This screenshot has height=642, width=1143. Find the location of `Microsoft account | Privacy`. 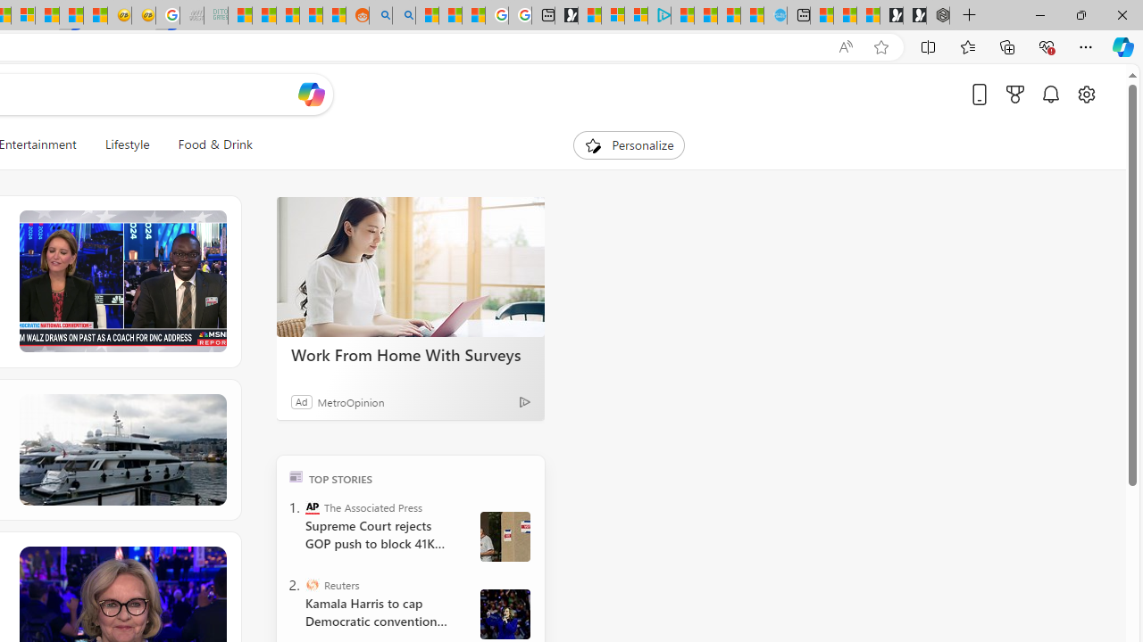

Microsoft account | Privacy is located at coordinates (636, 16).